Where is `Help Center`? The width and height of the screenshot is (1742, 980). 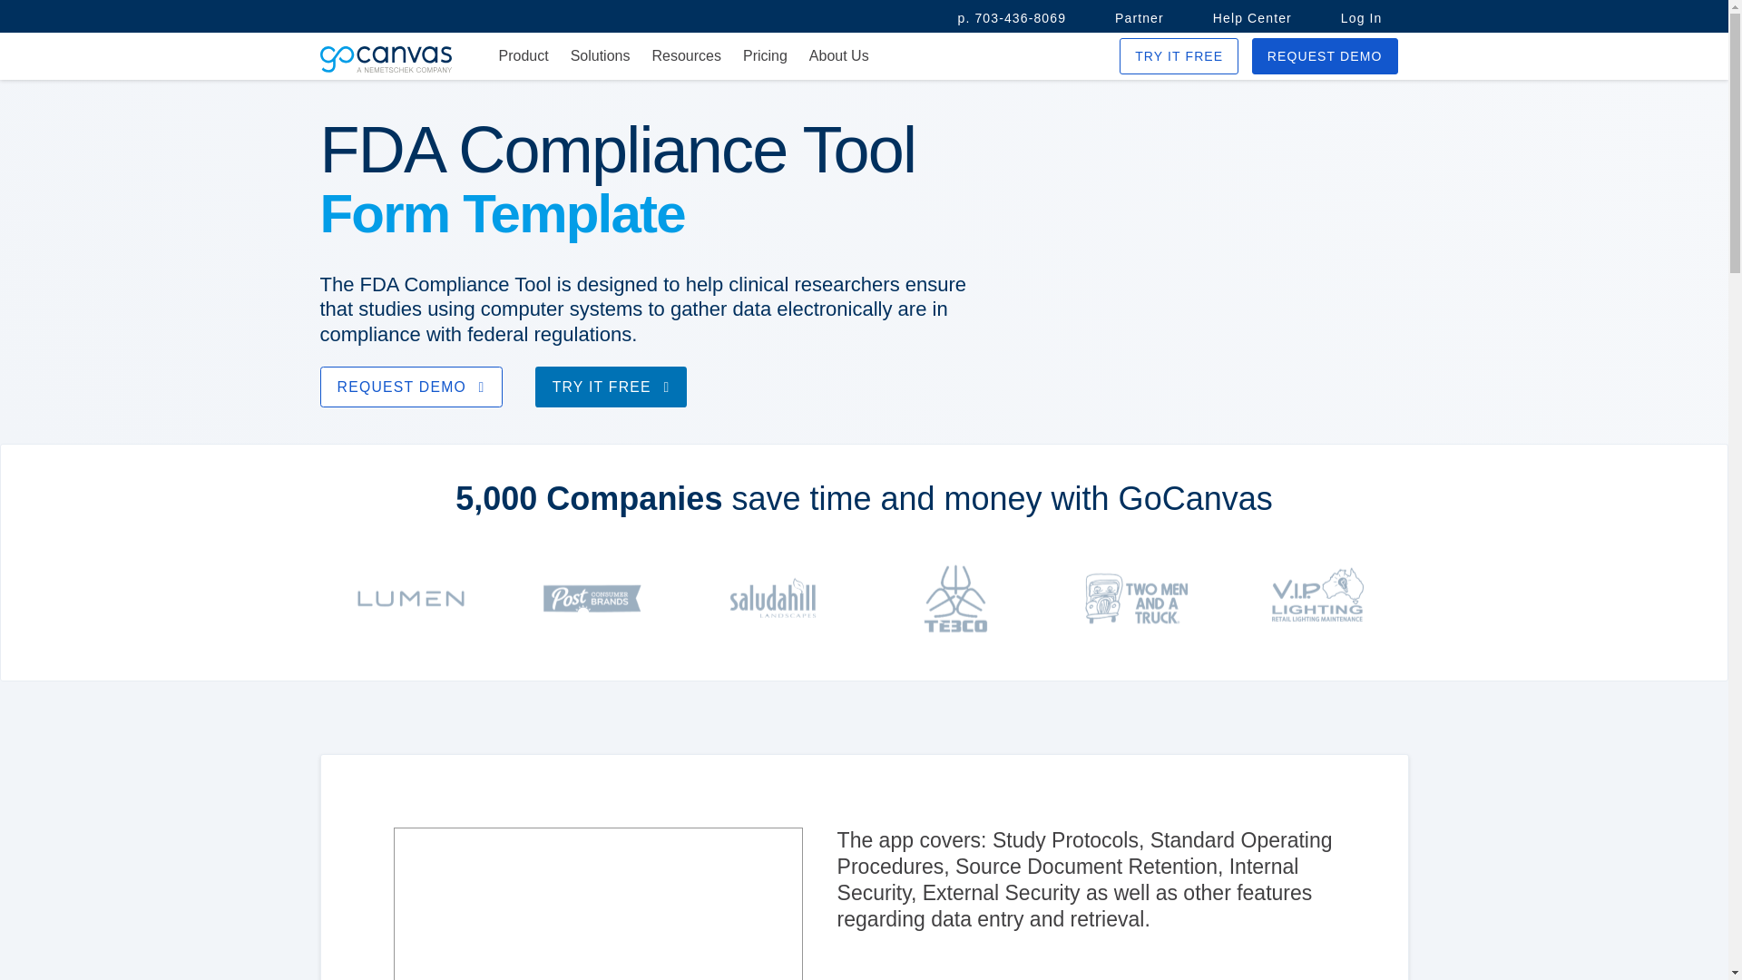
Help Center is located at coordinates (1252, 18).